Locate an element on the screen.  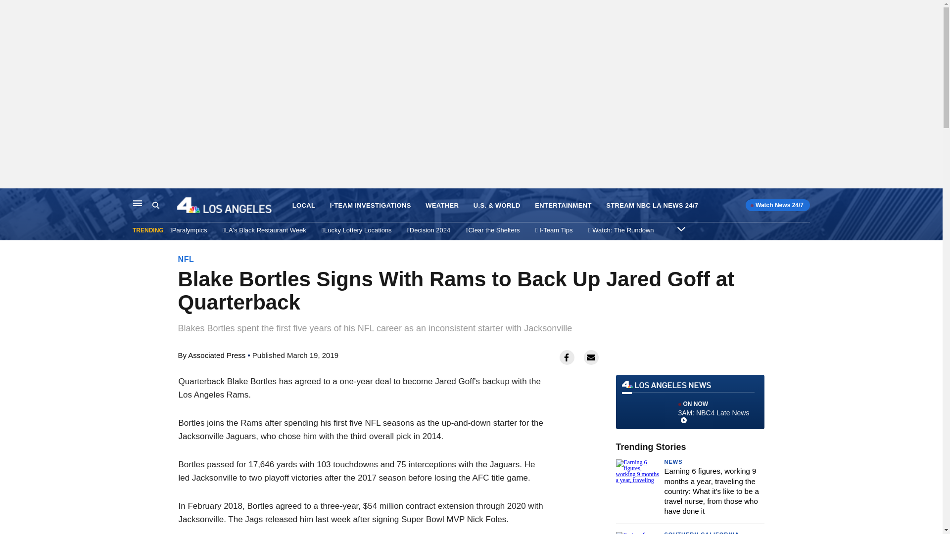
Search is located at coordinates (690, 402).